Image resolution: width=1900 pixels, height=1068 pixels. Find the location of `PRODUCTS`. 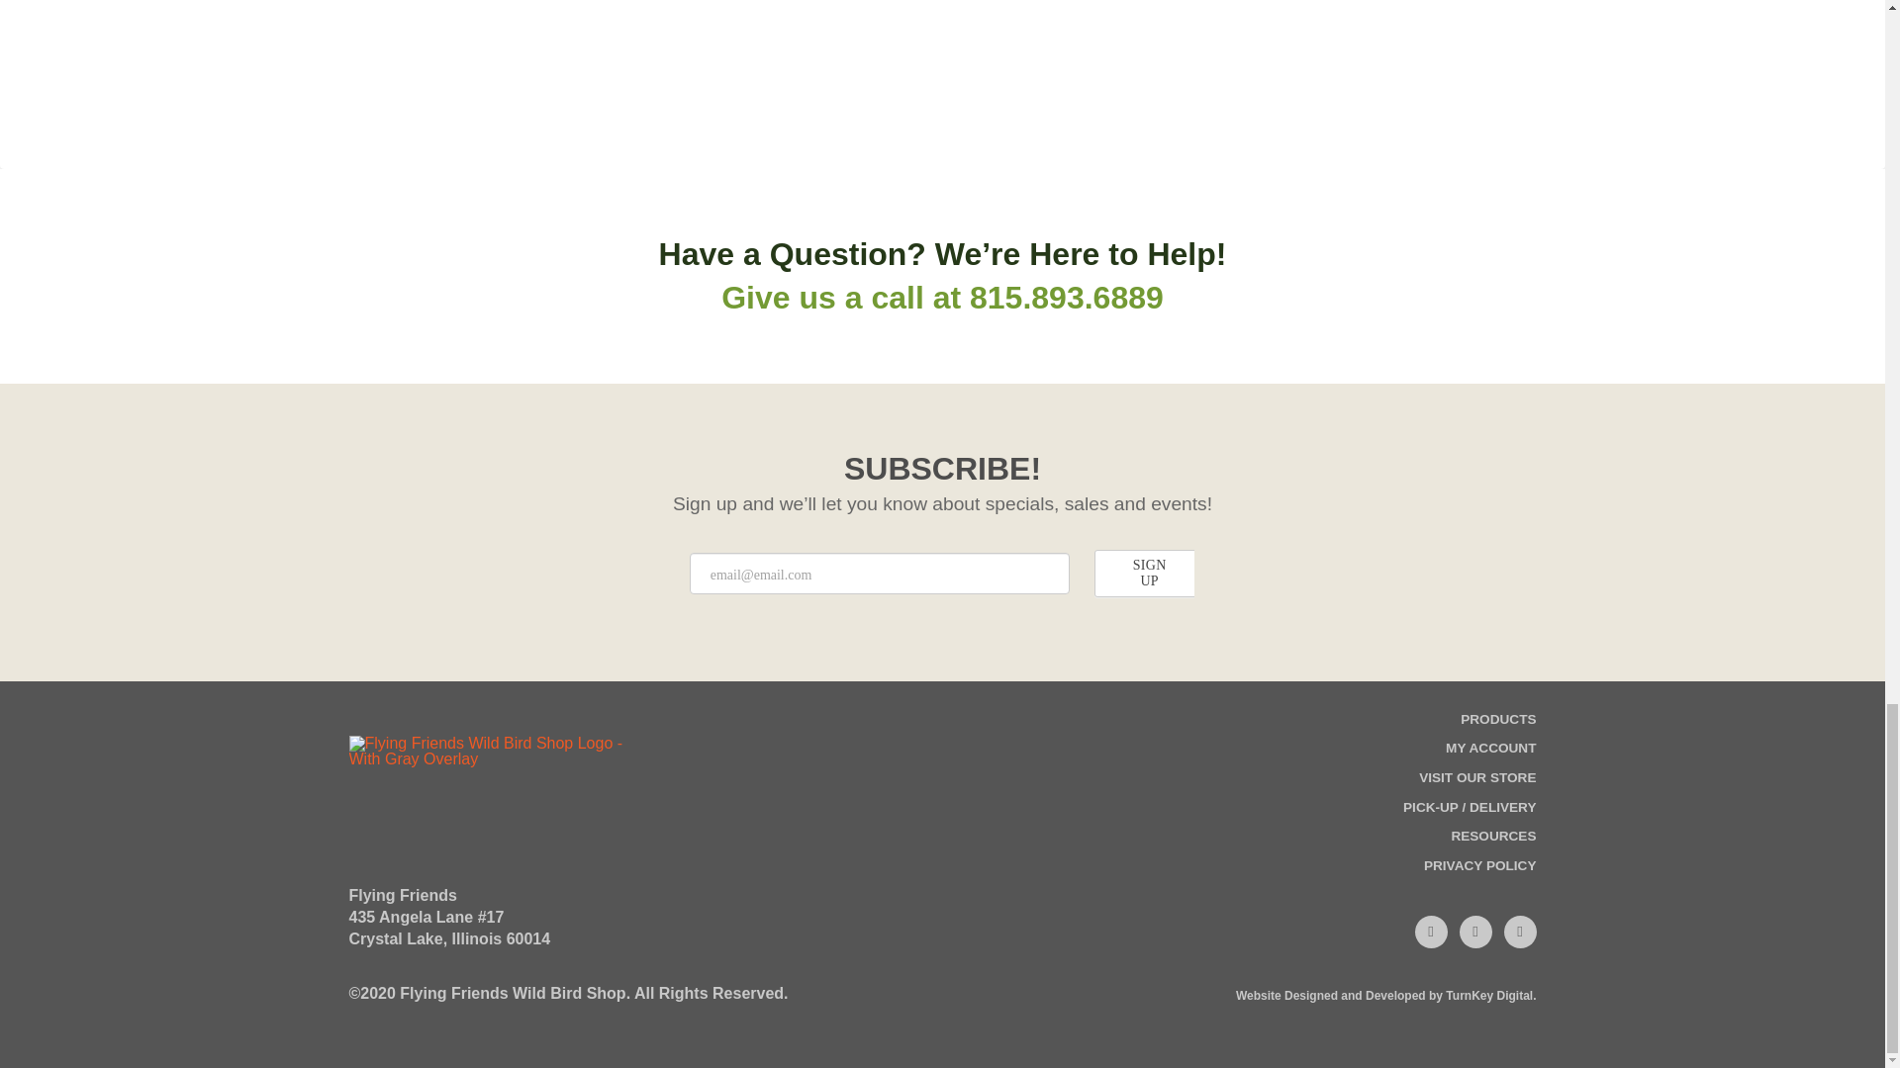

PRODUCTS is located at coordinates (1498, 728).